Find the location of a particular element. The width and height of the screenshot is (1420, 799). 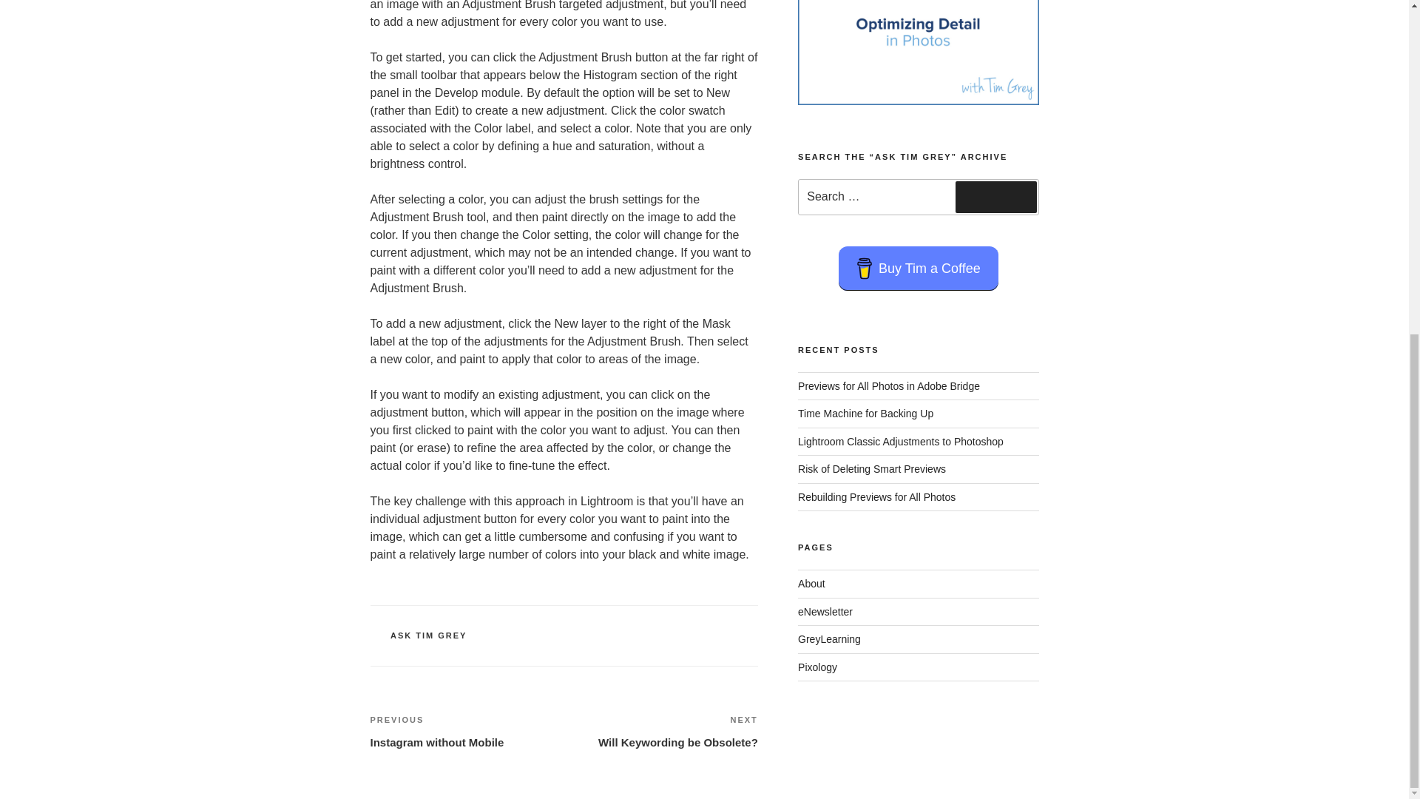

Risk of Deleting Smart Previews is located at coordinates (871, 469).